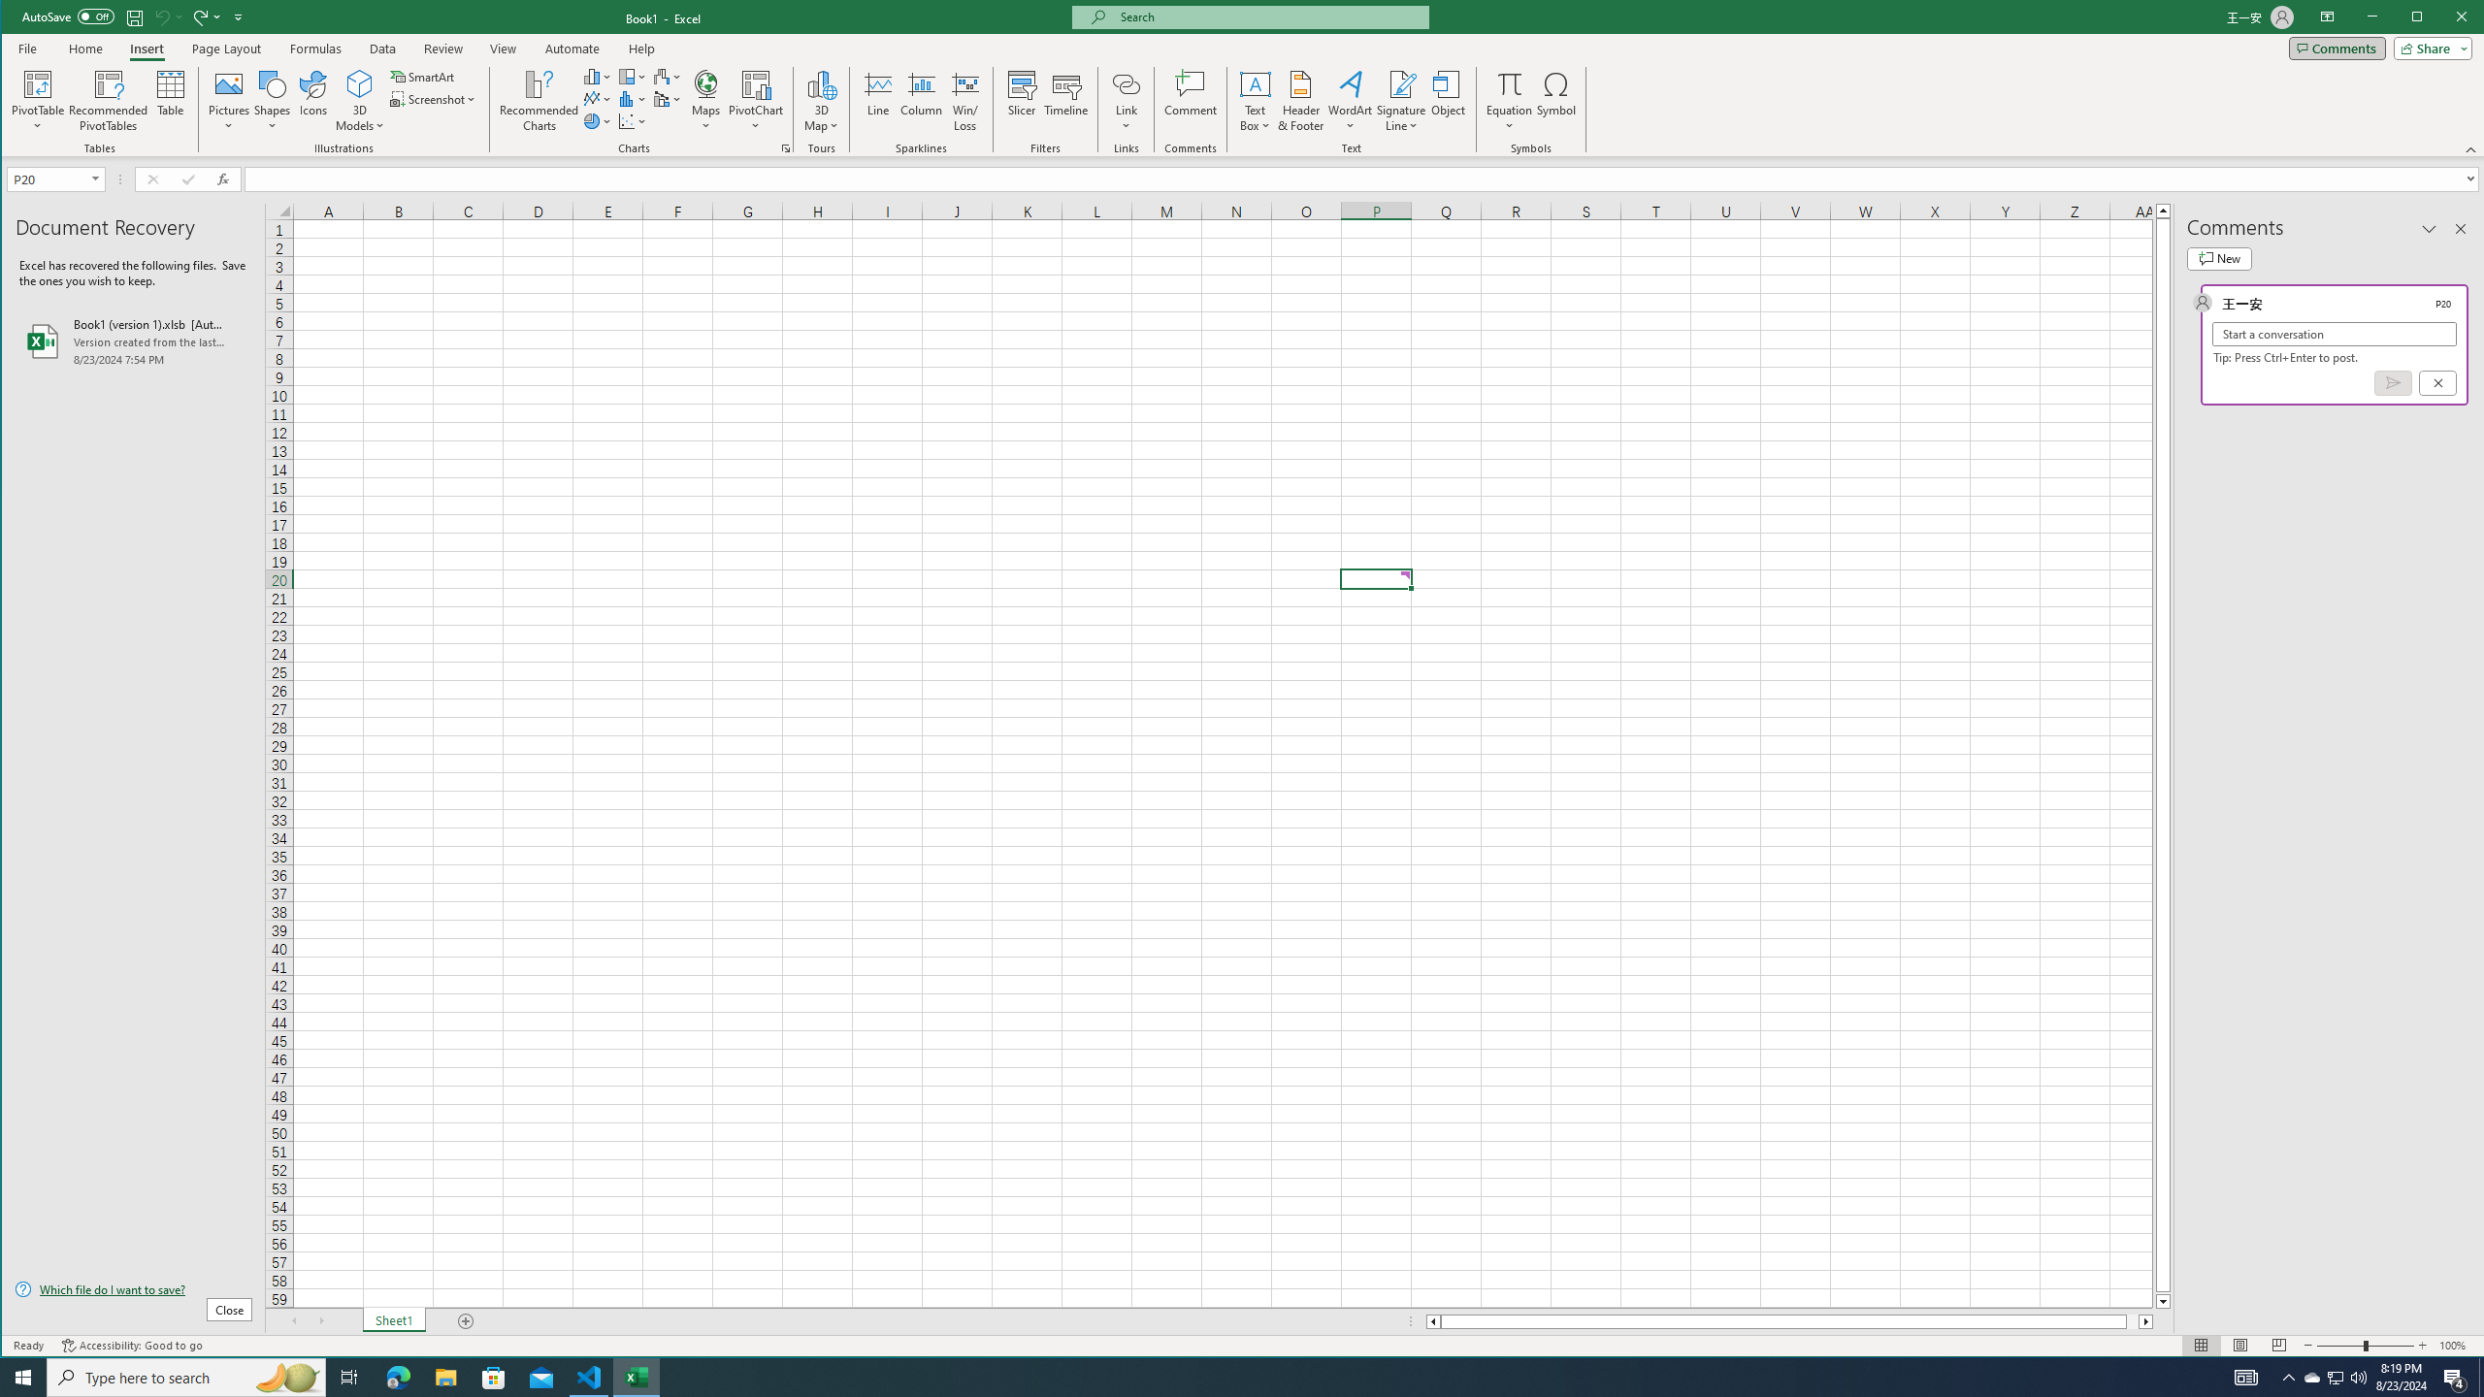 Image resolution: width=2484 pixels, height=1397 pixels. Describe the element at coordinates (2429, 229) in the screenshot. I see `Task Pane Options` at that location.